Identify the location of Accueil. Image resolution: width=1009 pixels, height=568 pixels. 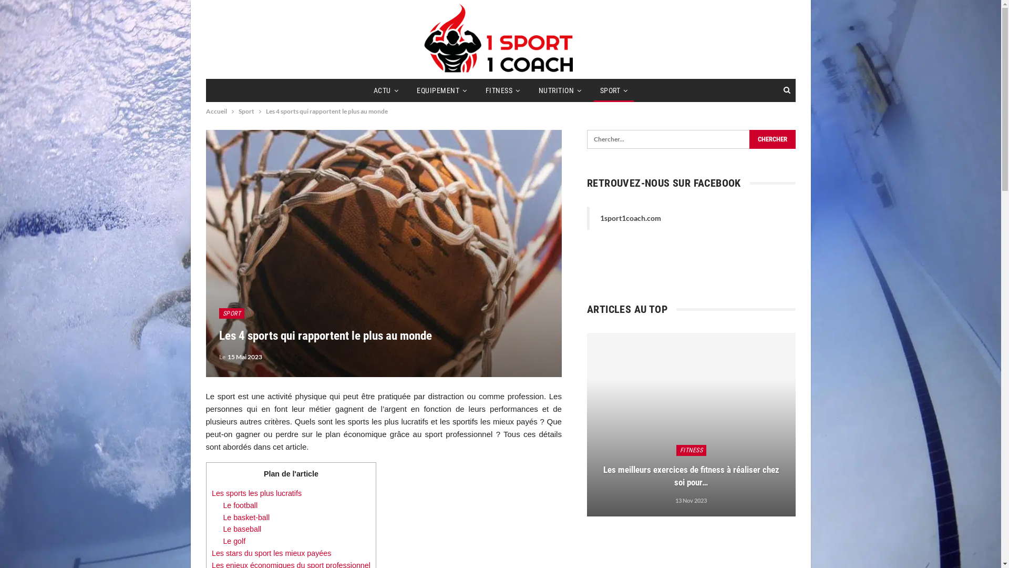
(217, 111).